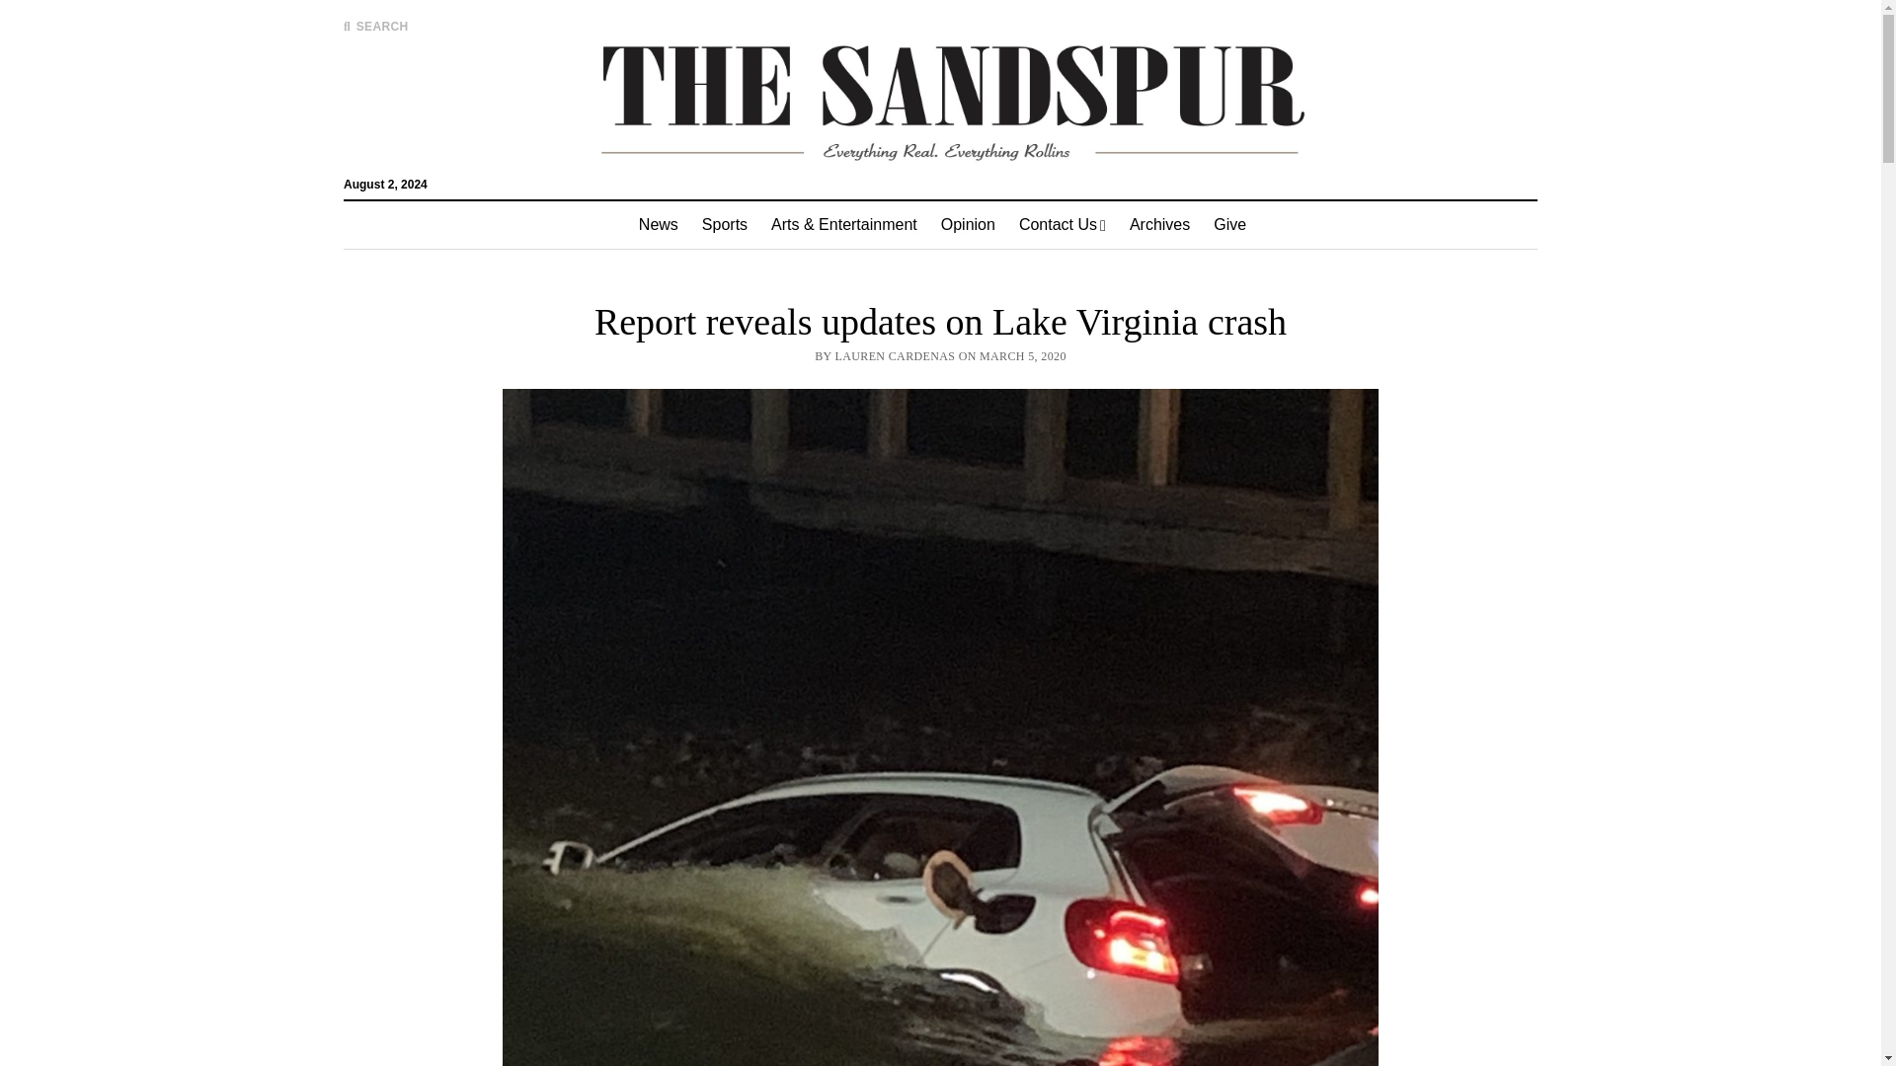  I want to click on Sports, so click(725, 225).